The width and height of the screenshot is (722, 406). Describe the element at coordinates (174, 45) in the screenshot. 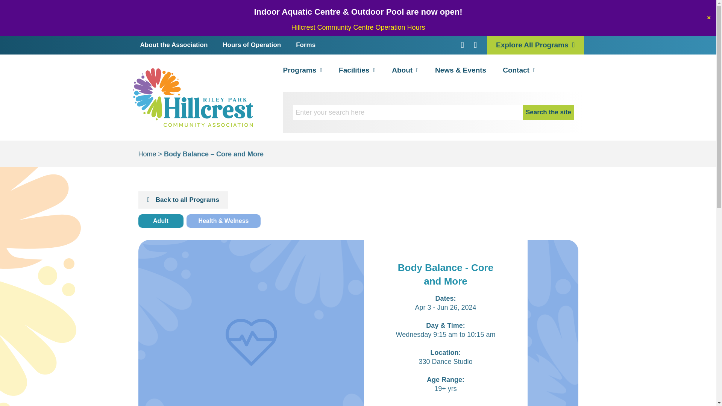

I see `About the Association` at that location.